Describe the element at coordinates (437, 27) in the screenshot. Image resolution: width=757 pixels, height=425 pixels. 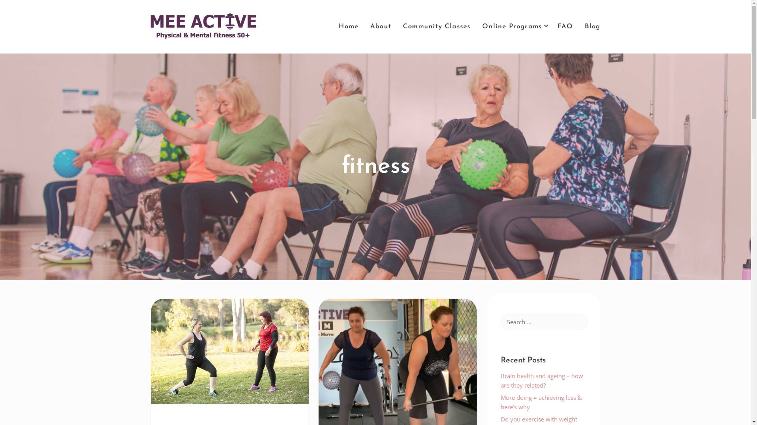
I see `Community Classes` at that location.